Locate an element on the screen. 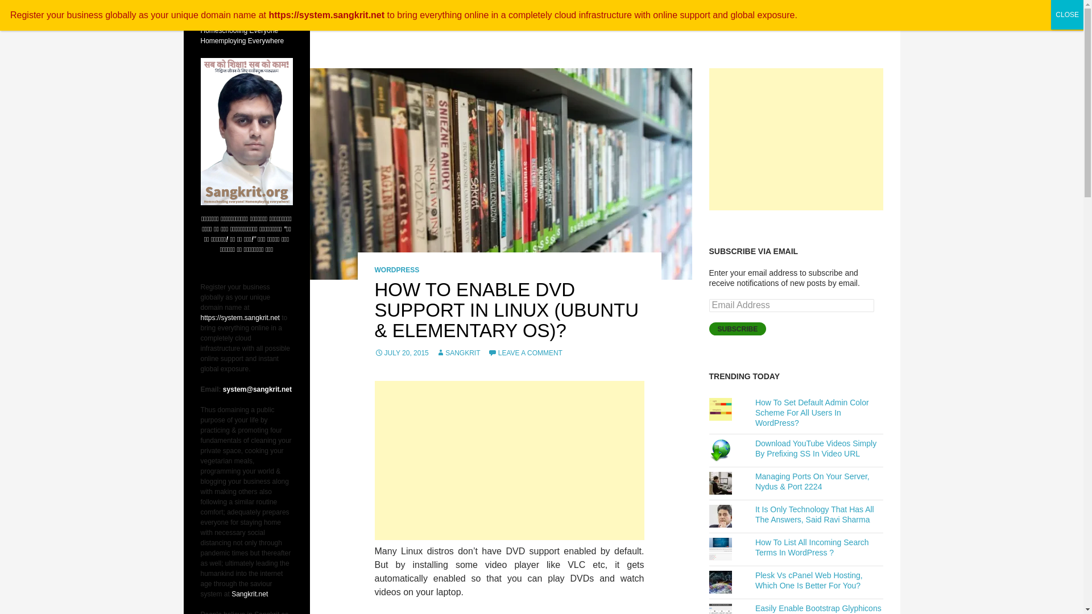  JULY 20, 2015 is located at coordinates (401, 352).